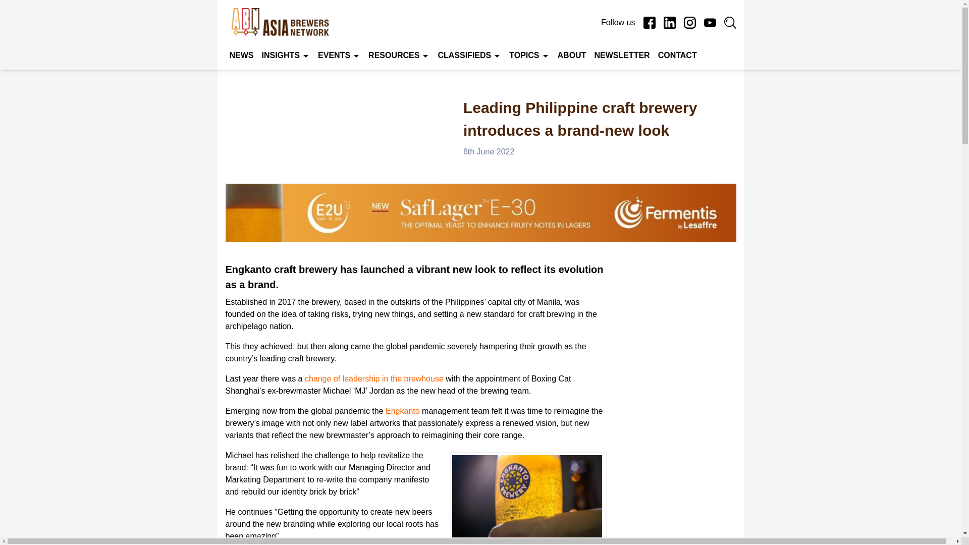 The image size is (969, 545). I want to click on CLASSIFIEDS, so click(464, 55).